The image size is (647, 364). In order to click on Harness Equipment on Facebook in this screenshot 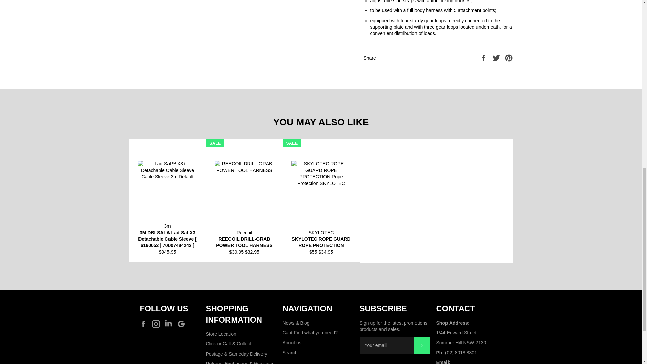, I will do `click(145, 324)`.